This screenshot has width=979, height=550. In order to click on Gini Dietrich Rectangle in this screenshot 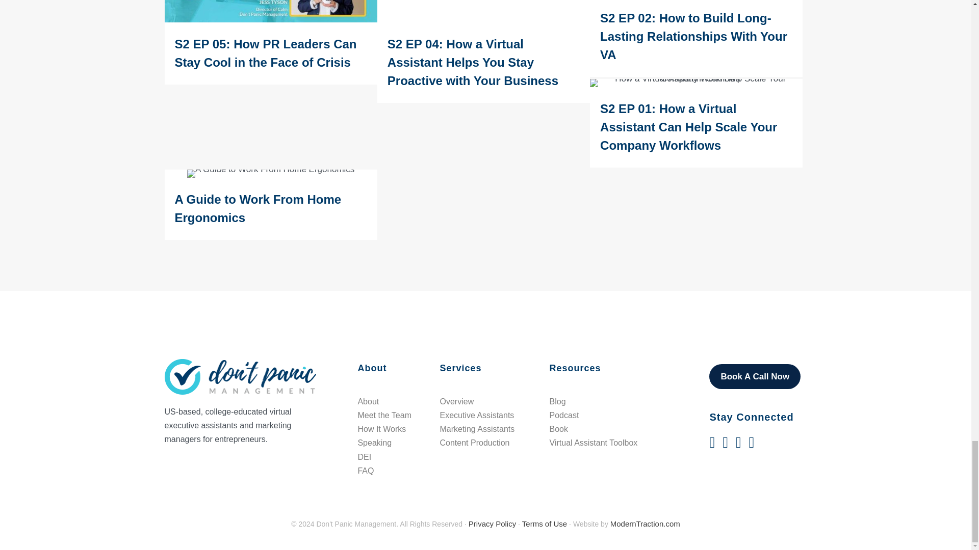, I will do `click(270, 11)`.